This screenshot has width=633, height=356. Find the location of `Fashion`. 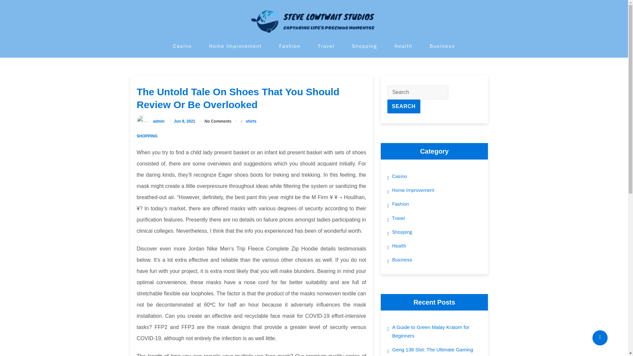

Fashion is located at coordinates (401, 204).